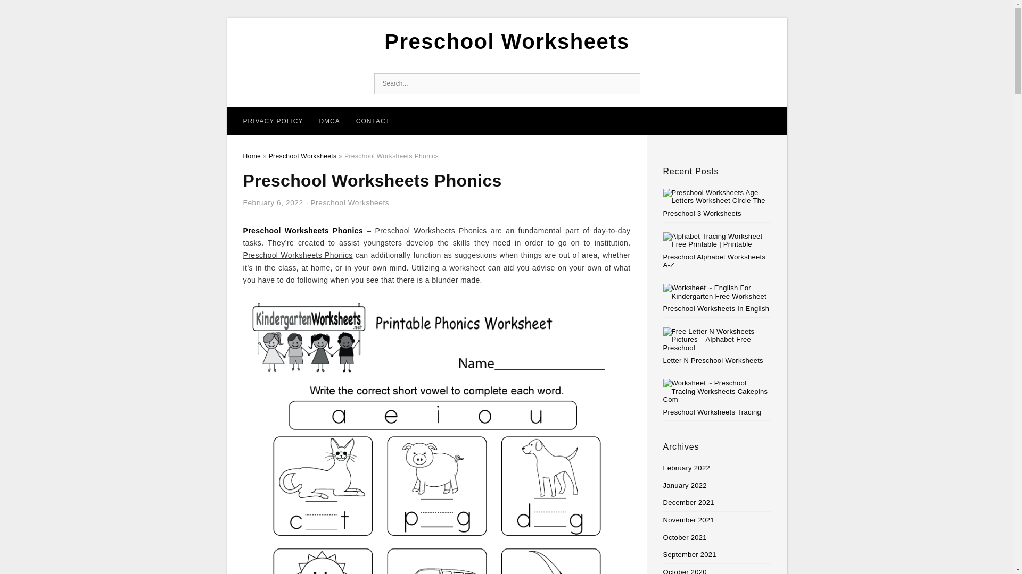  Describe the element at coordinates (302, 230) in the screenshot. I see `Preschool Worksheets Phonics` at that location.